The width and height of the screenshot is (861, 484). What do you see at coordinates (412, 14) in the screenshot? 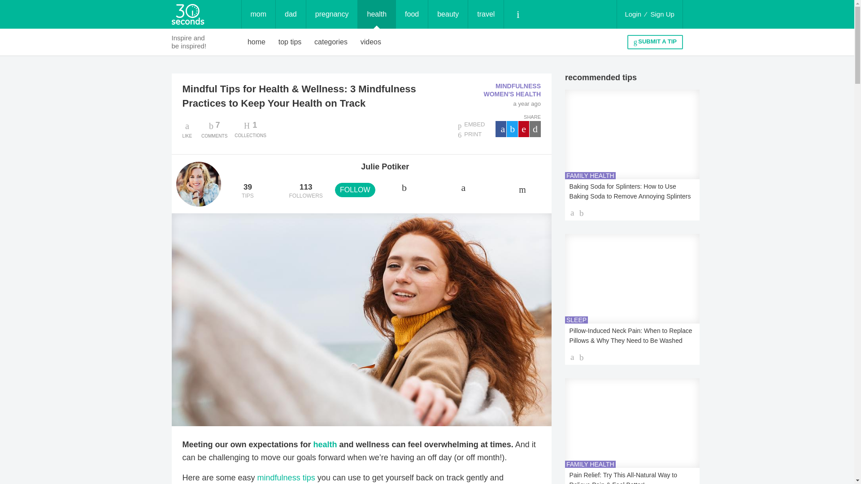
I see `dad` at bounding box center [412, 14].